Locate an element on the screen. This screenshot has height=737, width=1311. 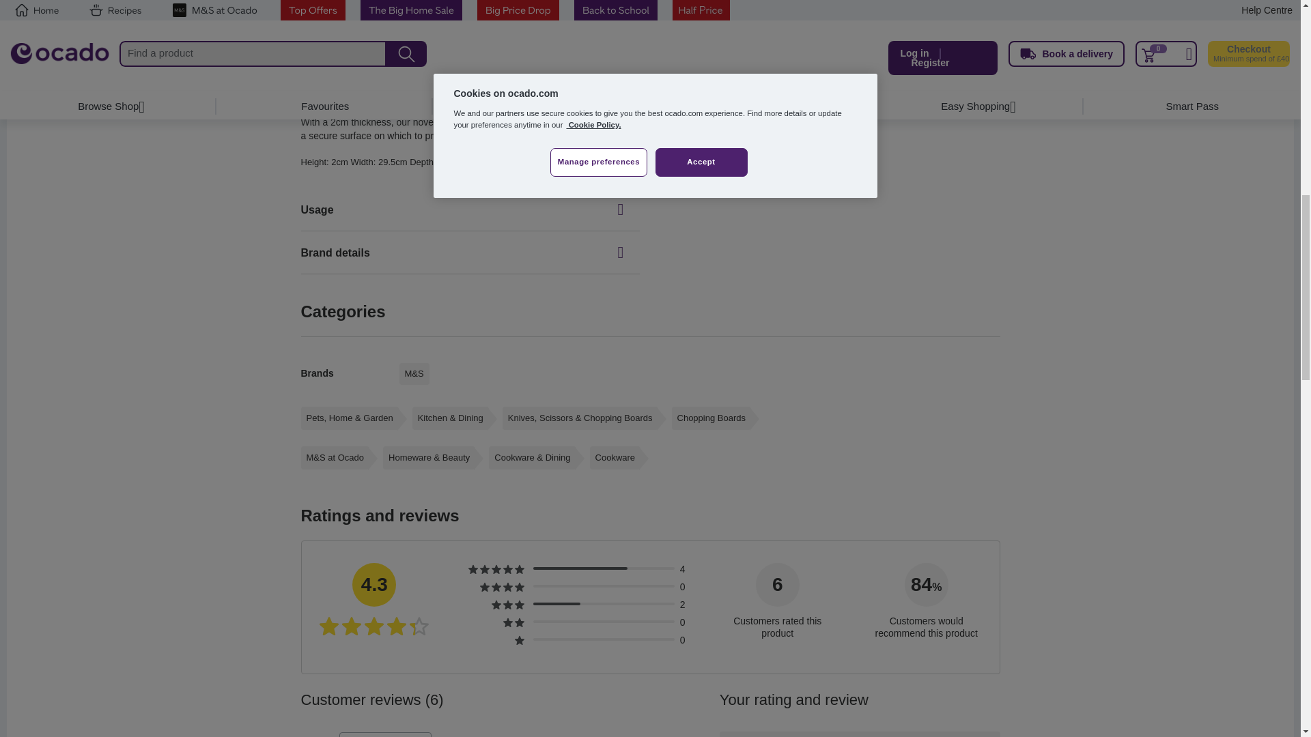
3 star reviews is located at coordinates (508, 605).